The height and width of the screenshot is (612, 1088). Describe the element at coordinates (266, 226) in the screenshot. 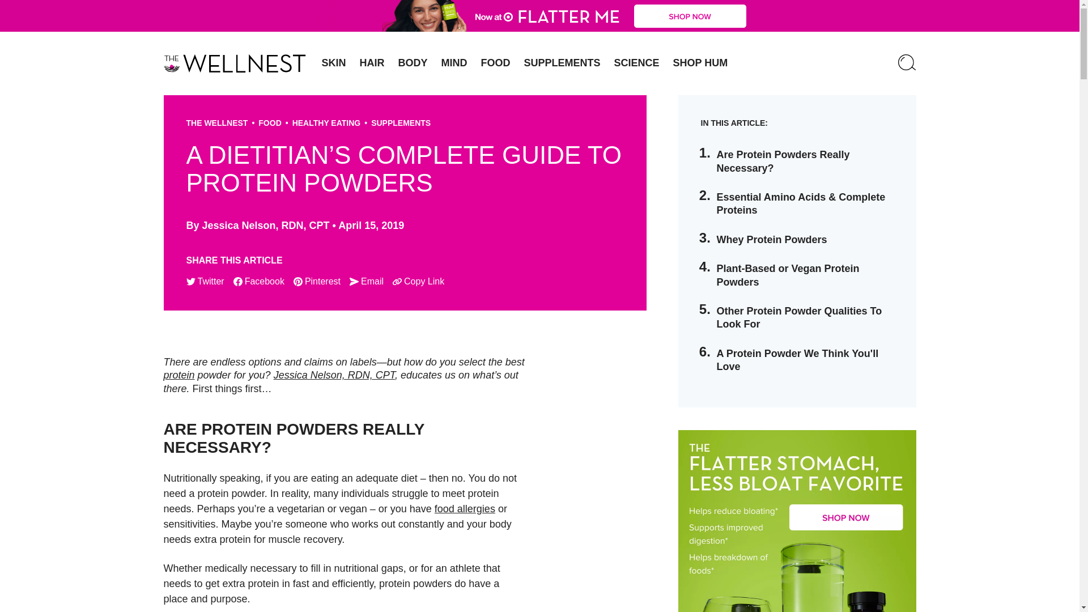

I see `Jessica Nelson, RDN, CPT` at that location.